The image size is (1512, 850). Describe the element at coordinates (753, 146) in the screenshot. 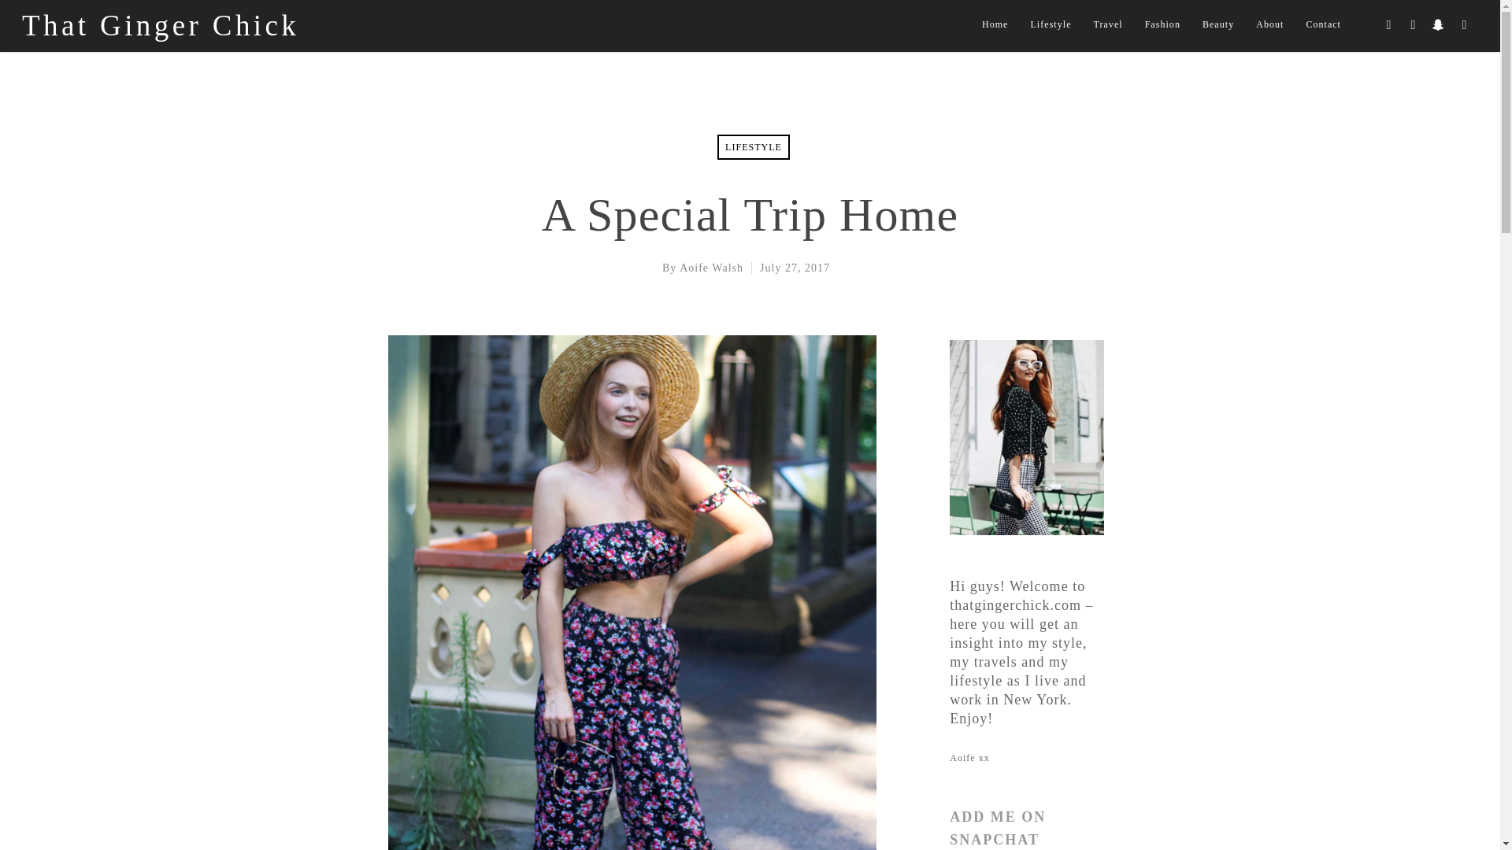

I see `LIFESTYLE` at that location.